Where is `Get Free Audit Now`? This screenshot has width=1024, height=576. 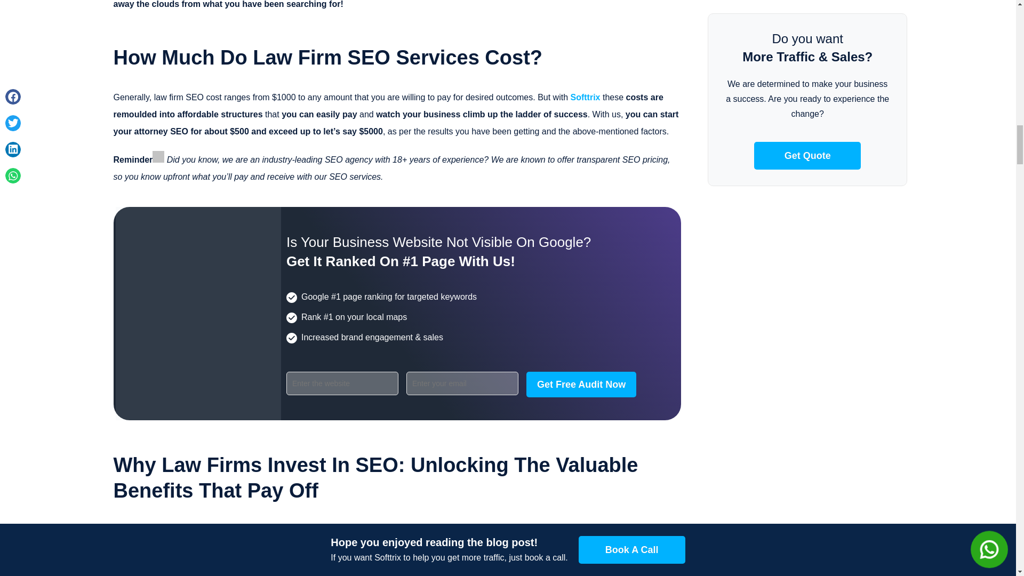 Get Free Audit Now is located at coordinates (581, 384).